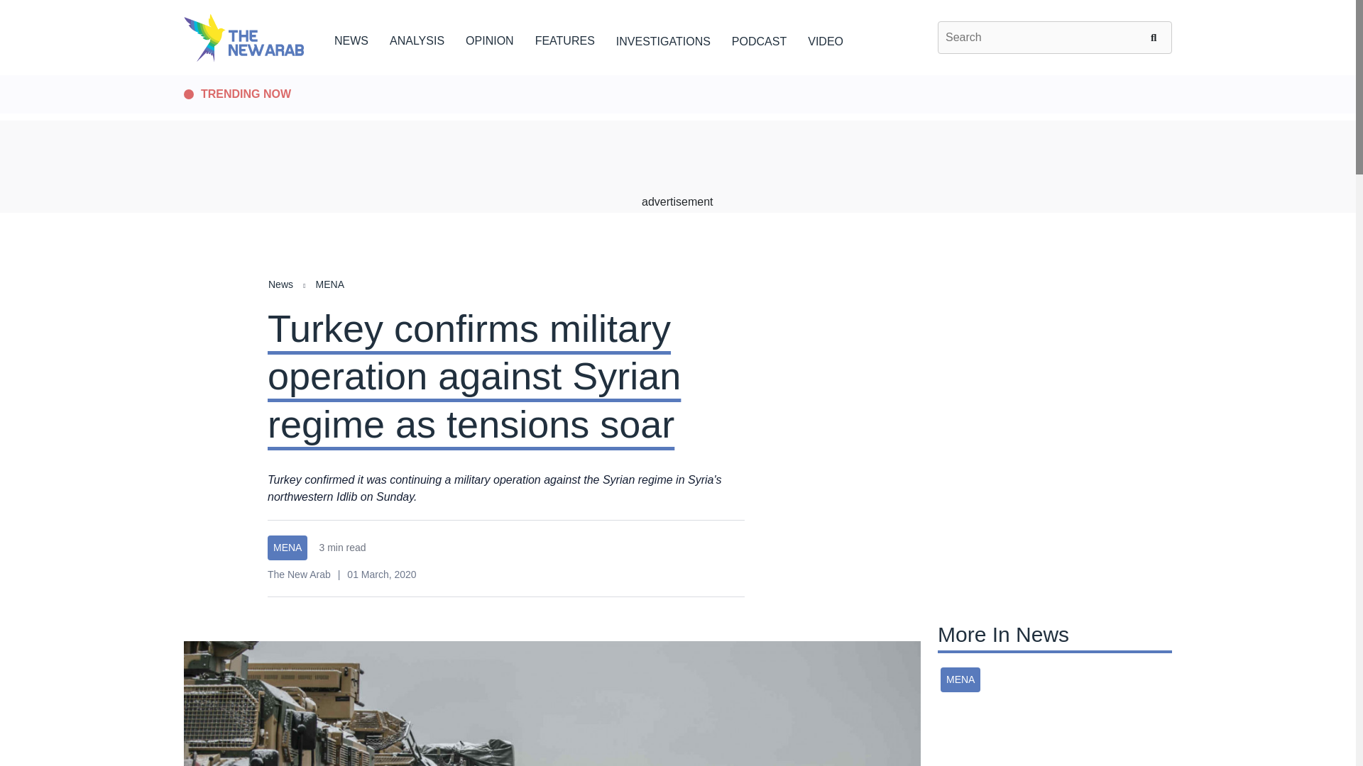 The image size is (1363, 766). What do you see at coordinates (1156, 37) in the screenshot?
I see `Search` at bounding box center [1156, 37].